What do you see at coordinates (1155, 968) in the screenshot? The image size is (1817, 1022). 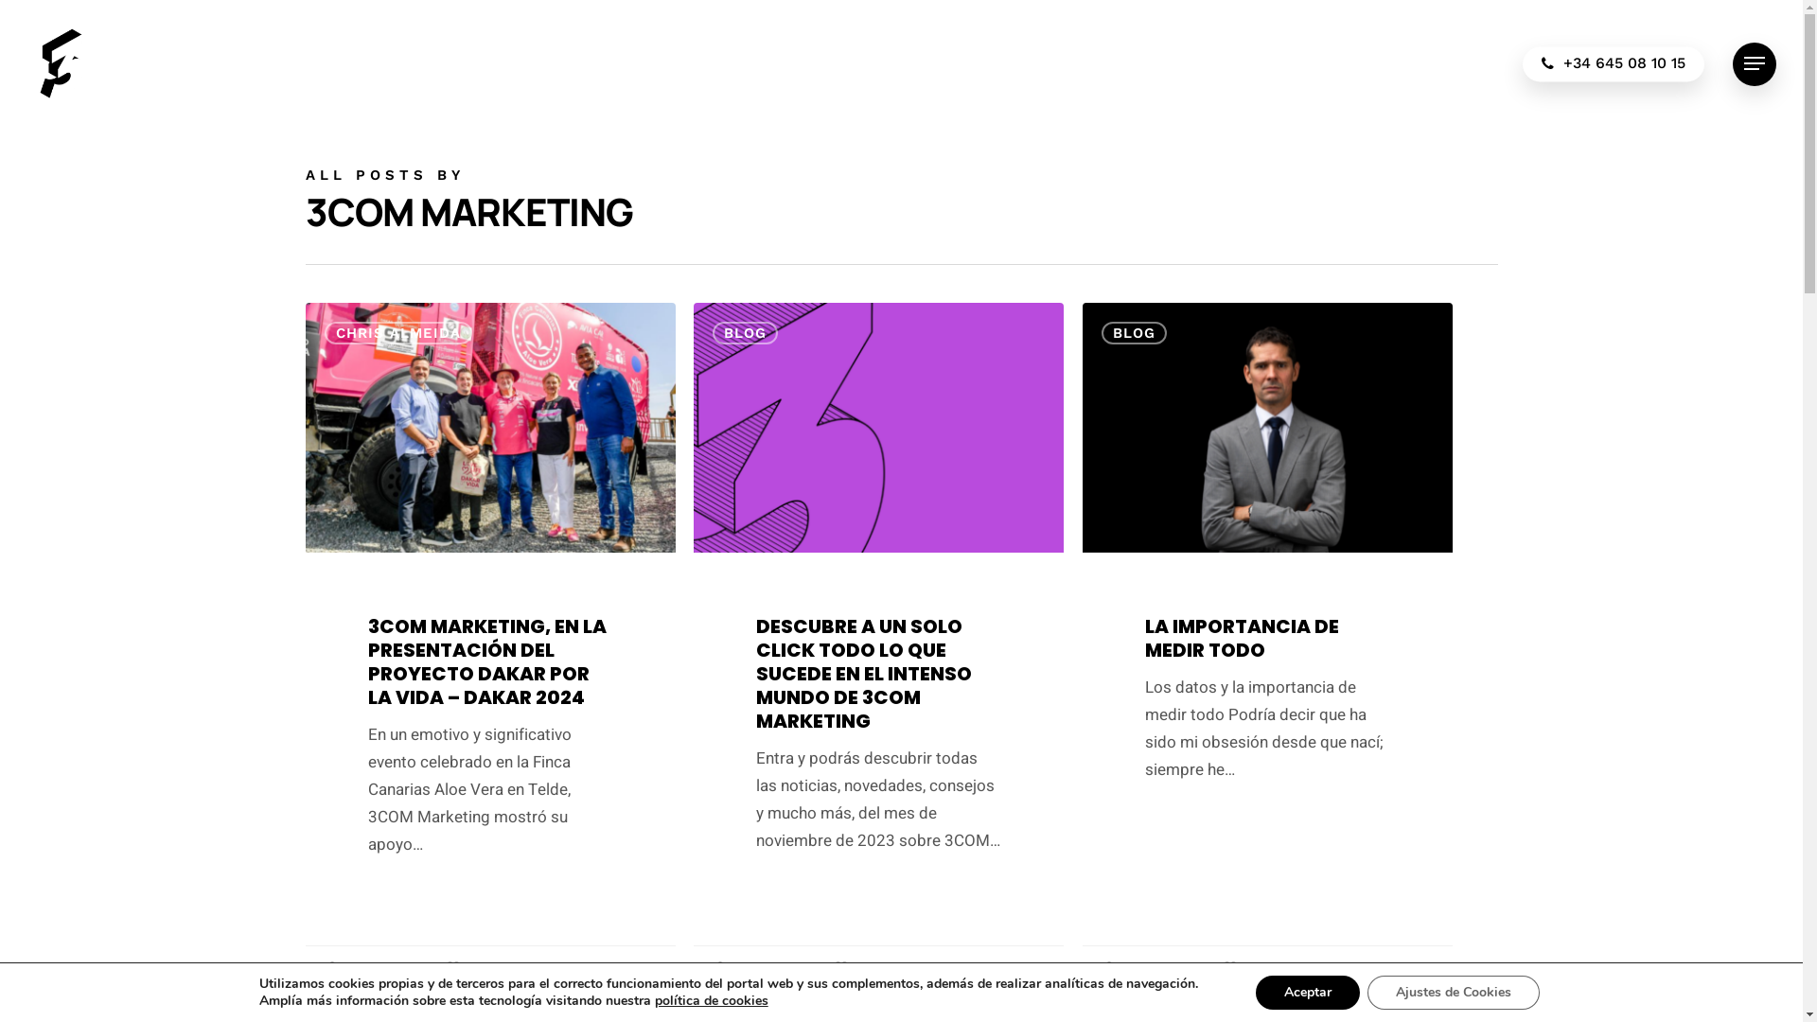 I see `3COM Marketing` at bounding box center [1155, 968].